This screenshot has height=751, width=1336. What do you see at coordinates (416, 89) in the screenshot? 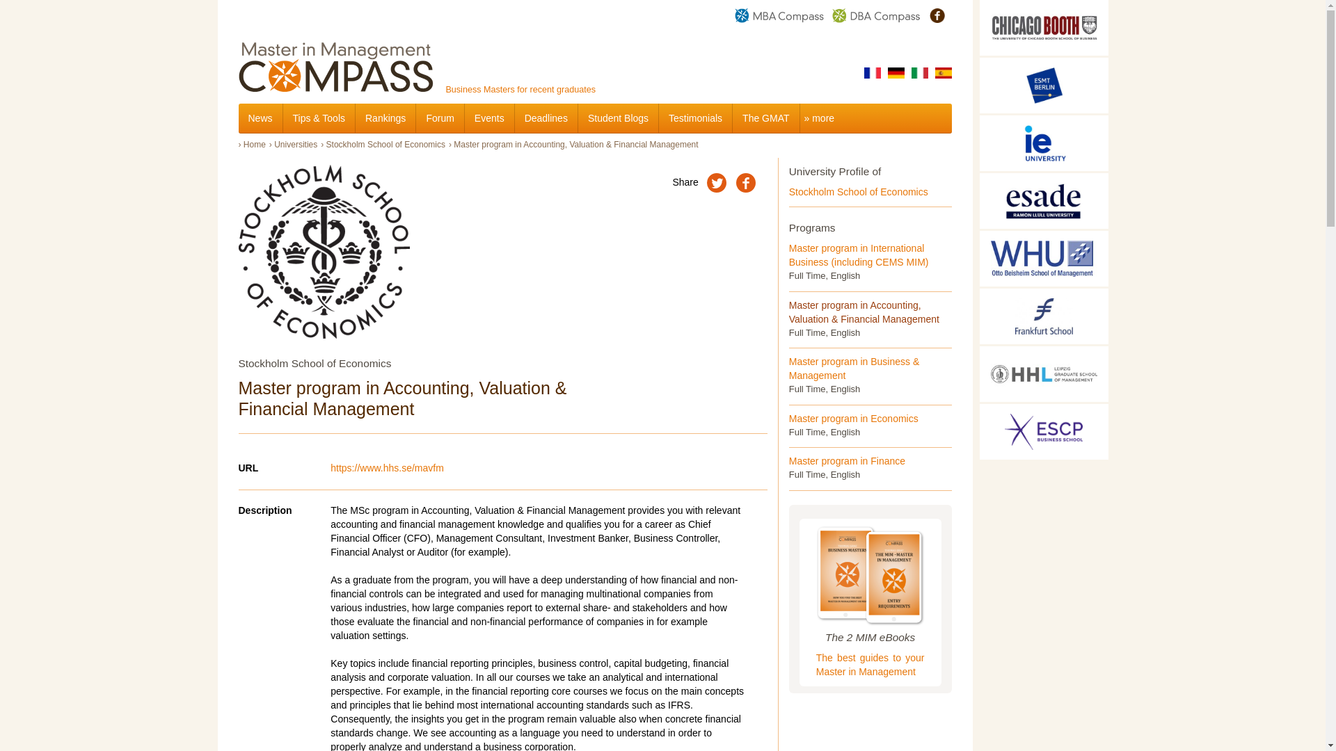
I see `Business Masters for recent graduates` at bounding box center [416, 89].